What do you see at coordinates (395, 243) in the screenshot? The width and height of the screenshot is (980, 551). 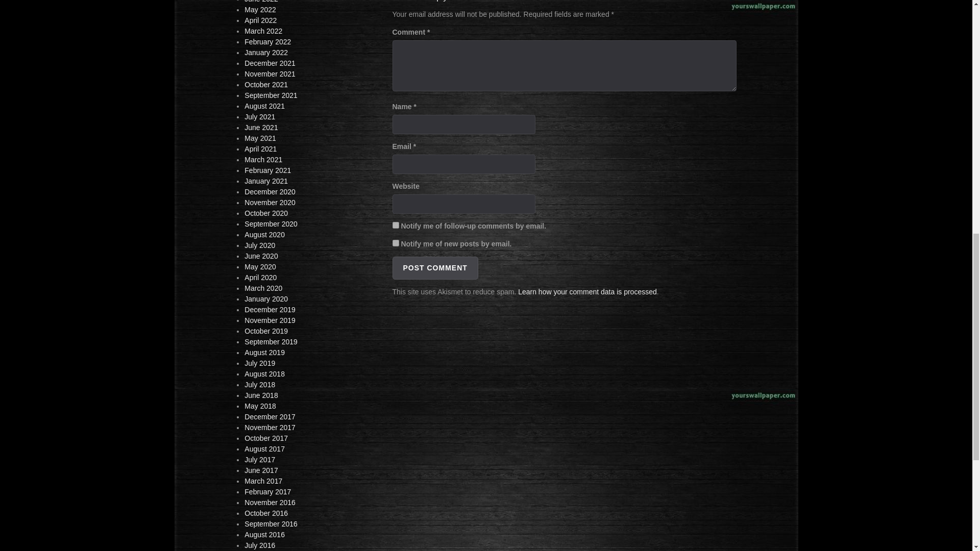 I see `subscribe` at bounding box center [395, 243].